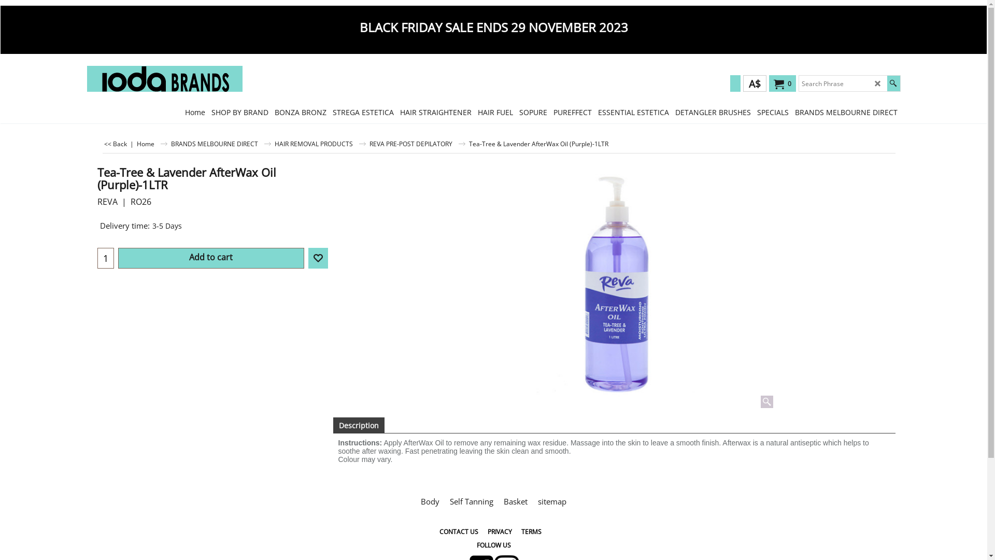  What do you see at coordinates (430, 501) in the screenshot?
I see `Body` at bounding box center [430, 501].